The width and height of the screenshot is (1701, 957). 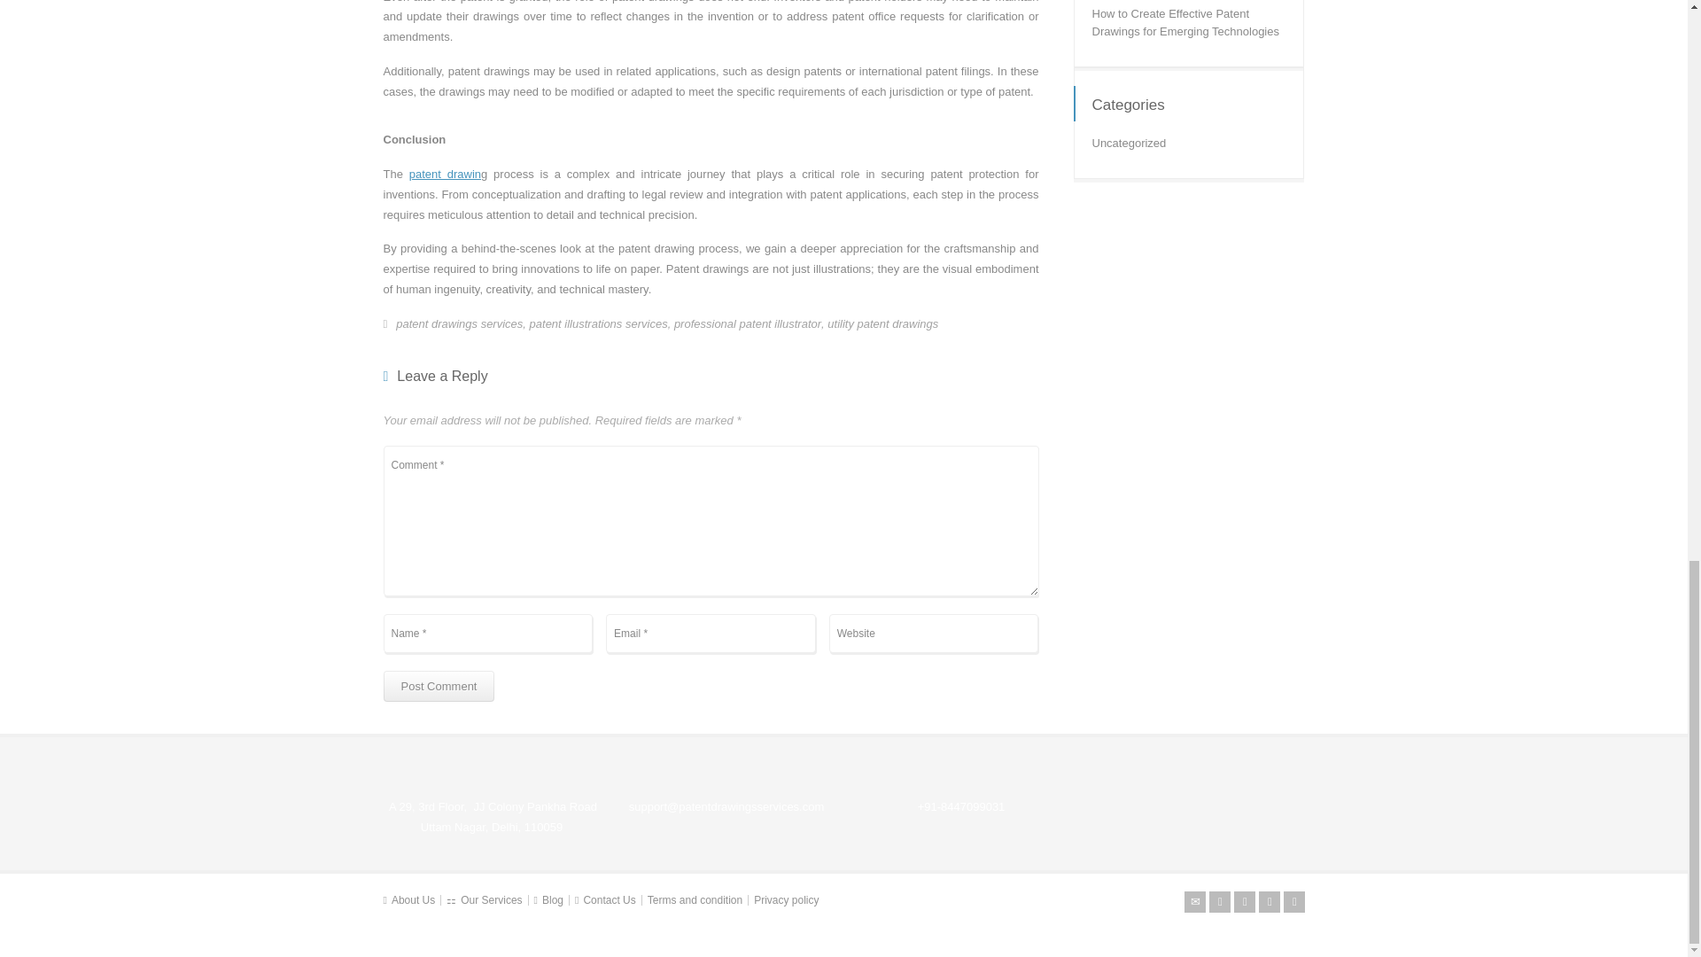 I want to click on patent drawings services, so click(x=459, y=324).